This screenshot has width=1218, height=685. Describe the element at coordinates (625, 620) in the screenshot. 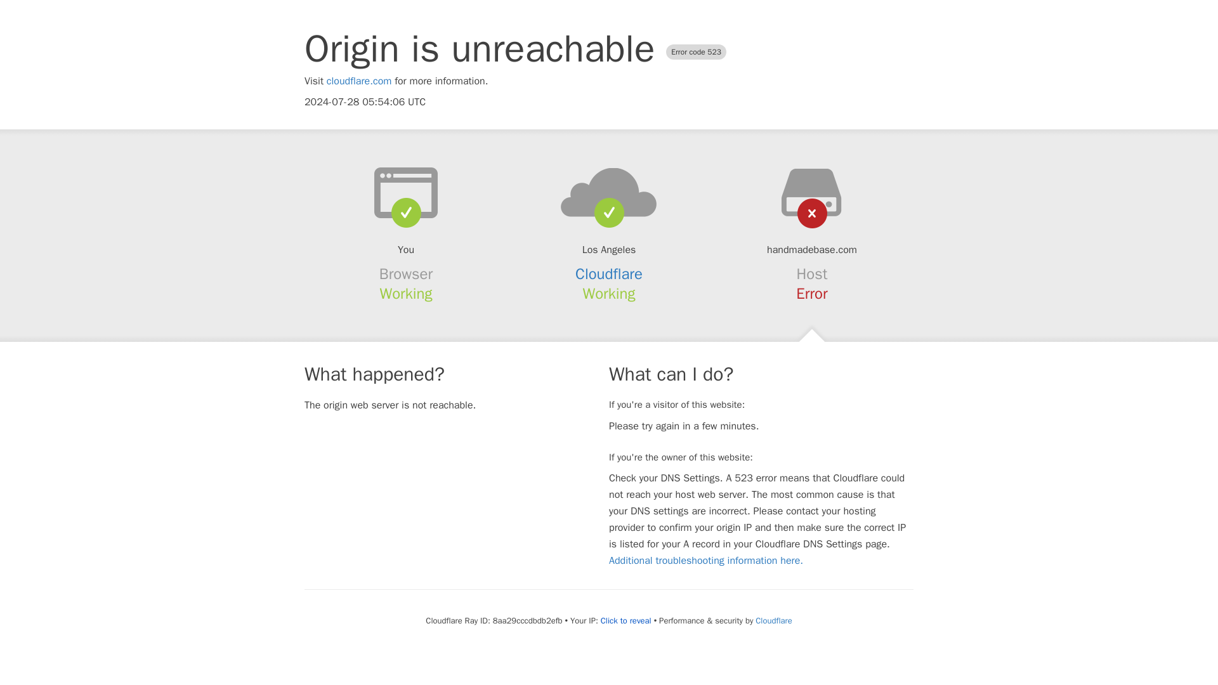

I see `Click to reveal` at that location.